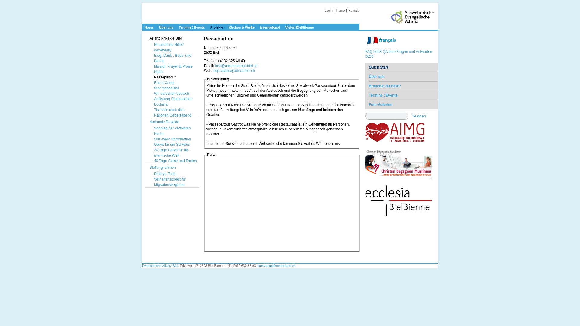 The height and width of the screenshot is (326, 580). What do you see at coordinates (424, 116) in the screenshot?
I see `Suchen` at bounding box center [424, 116].